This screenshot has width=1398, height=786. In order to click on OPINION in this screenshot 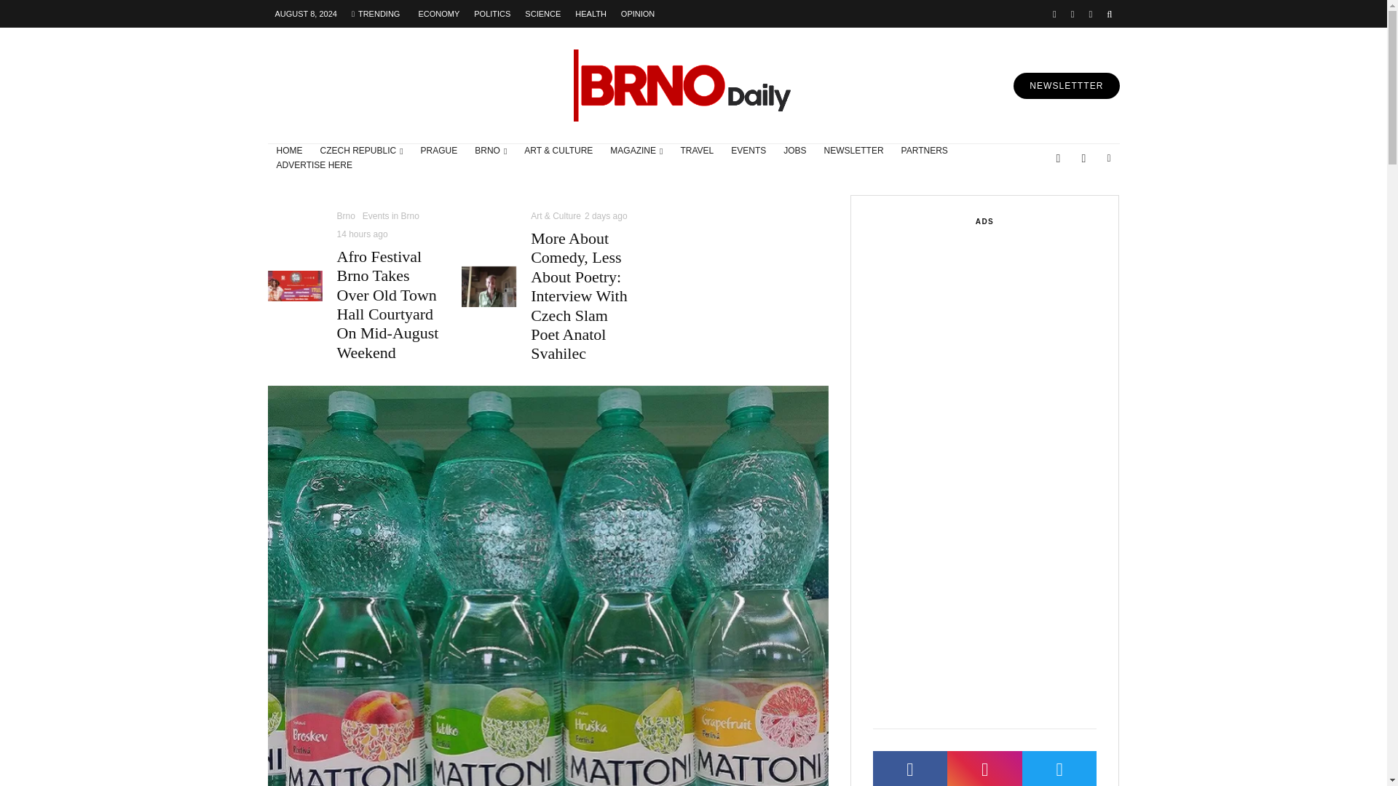, I will do `click(637, 13)`.